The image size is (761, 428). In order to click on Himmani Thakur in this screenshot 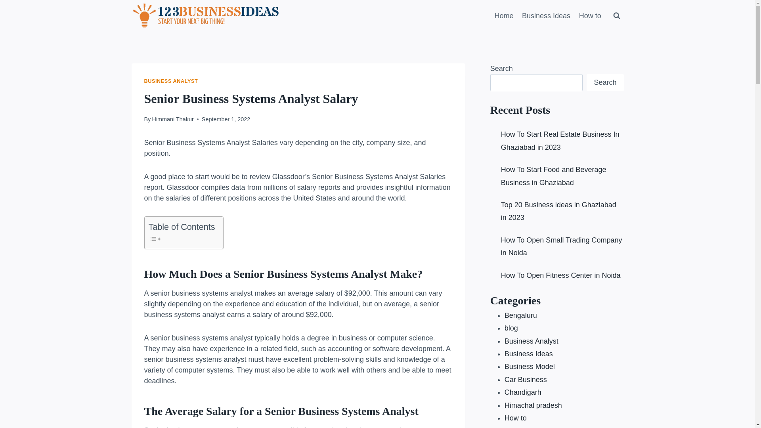, I will do `click(173, 119)`.